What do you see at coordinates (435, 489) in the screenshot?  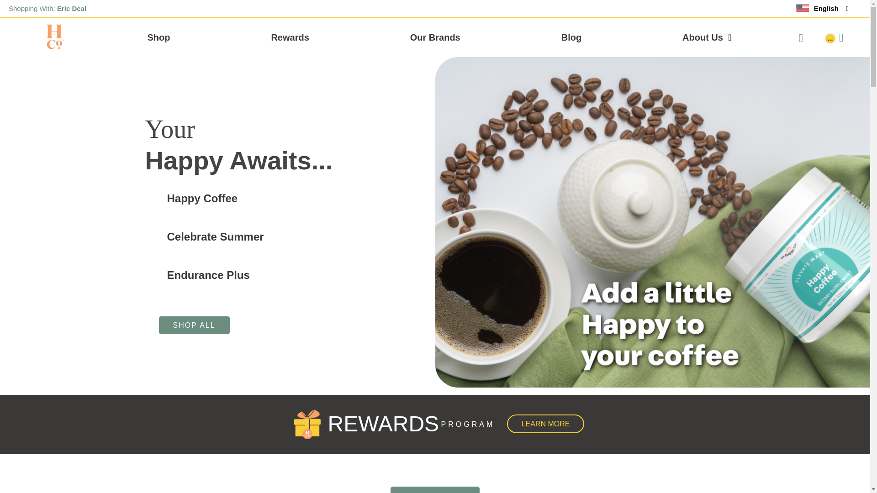 I see `SHOP ALL` at bounding box center [435, 489].